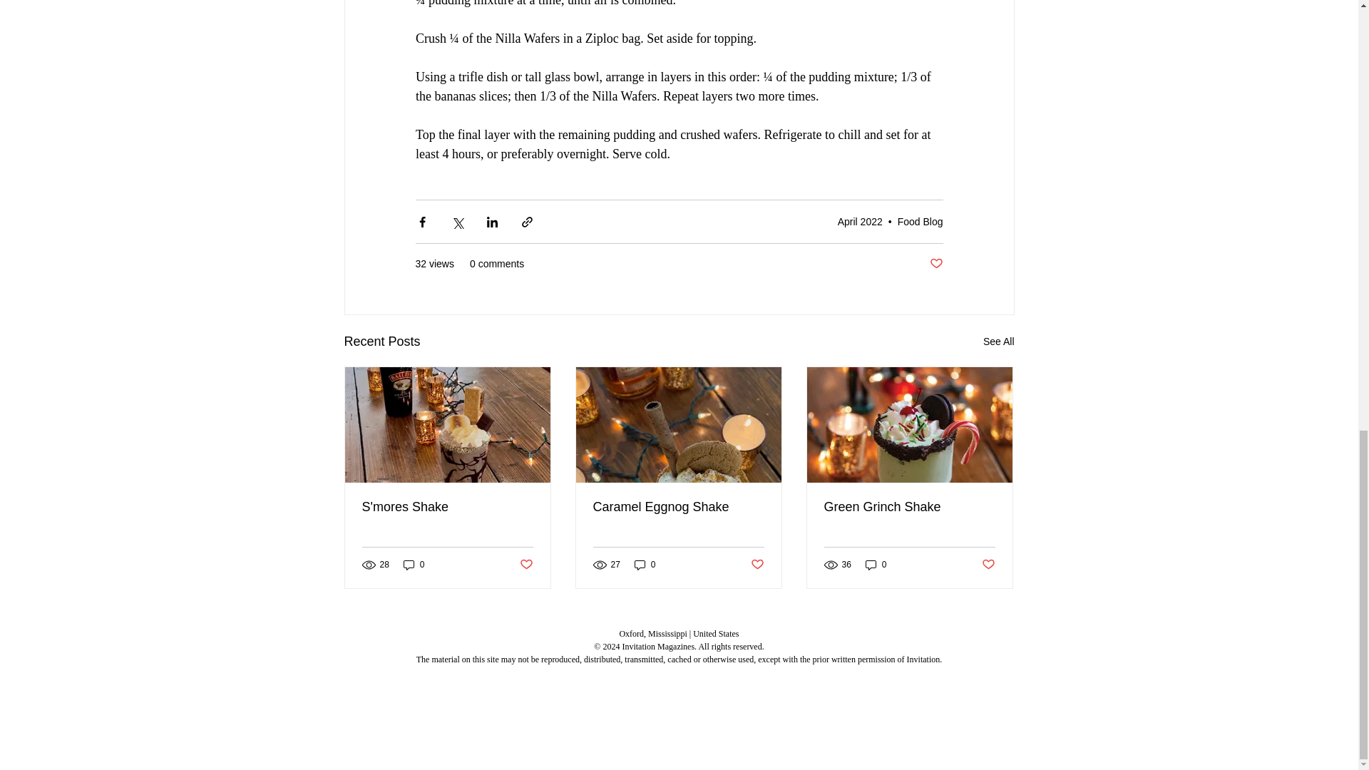  Describe the element at coordinates (935, 264) in the screenshot. I see `Post not marked as liked` at that location.